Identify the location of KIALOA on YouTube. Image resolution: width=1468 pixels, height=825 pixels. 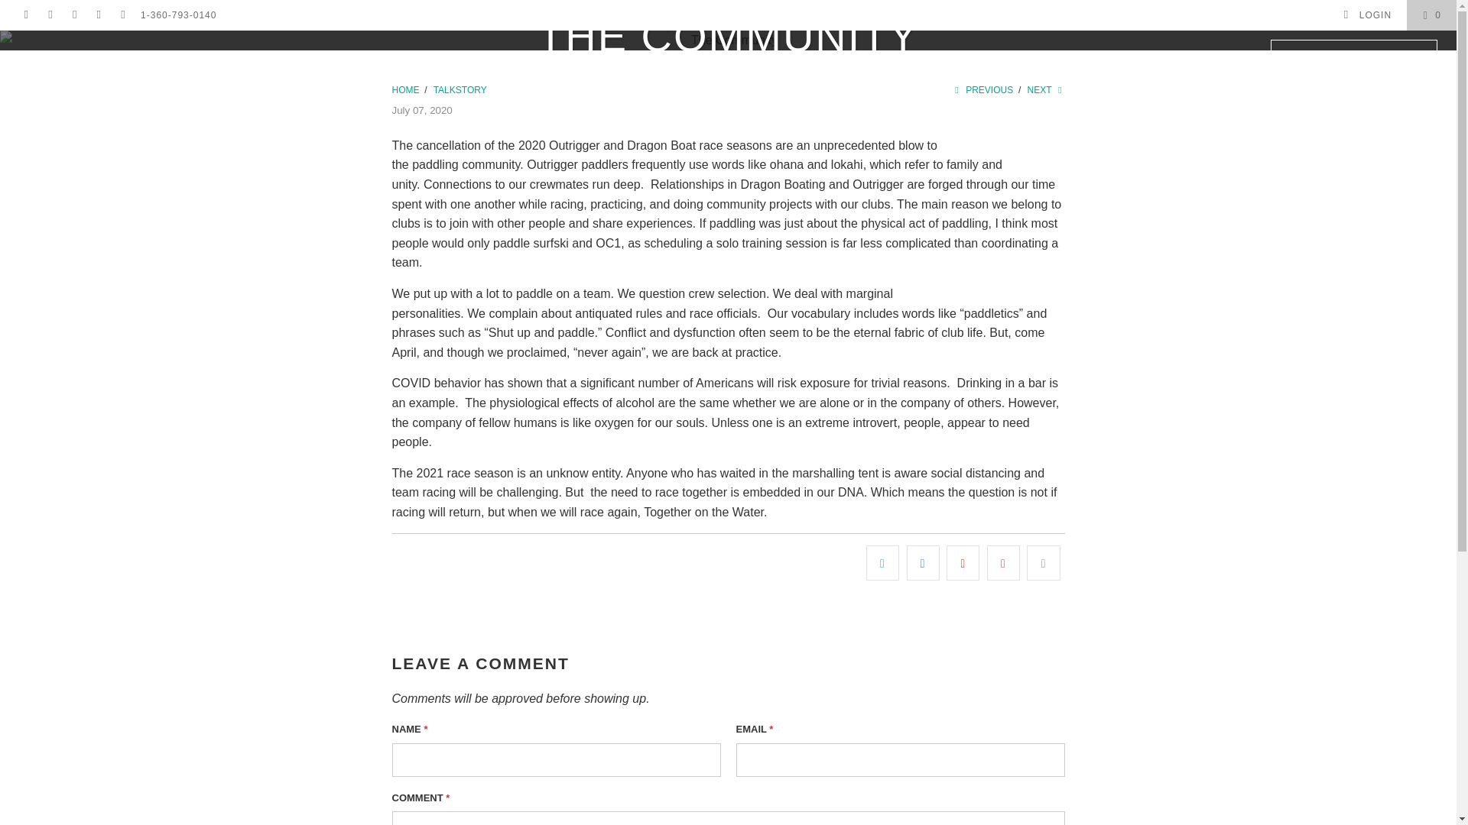
(73, 15).